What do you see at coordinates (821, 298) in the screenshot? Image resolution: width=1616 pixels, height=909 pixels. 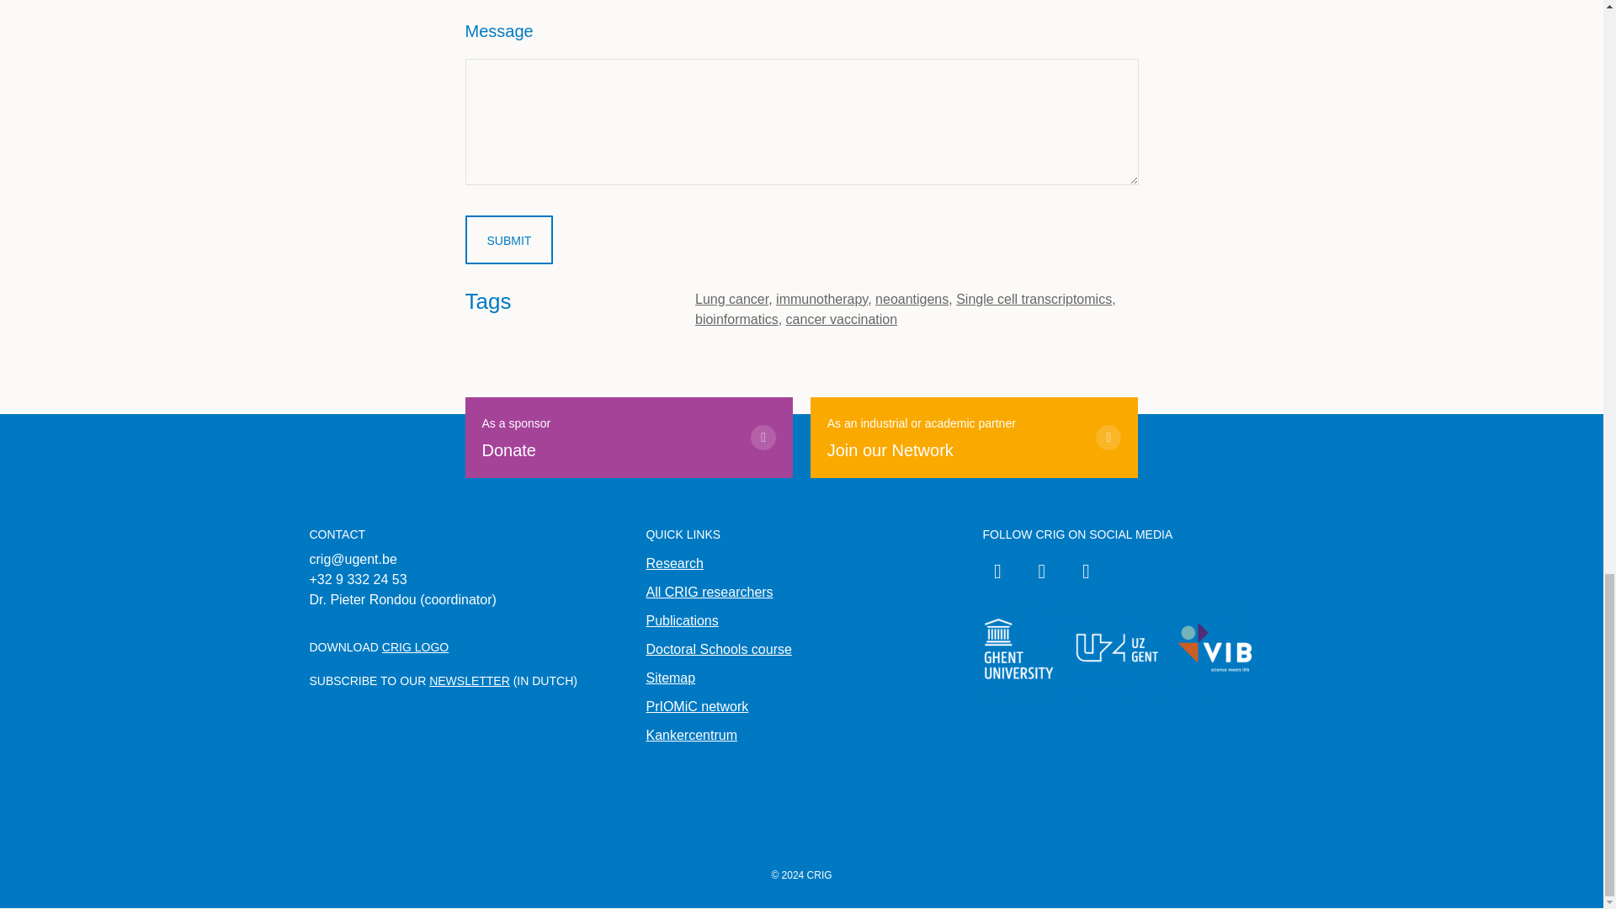 I see `immunotherapy` at bounding box center [821, 298].